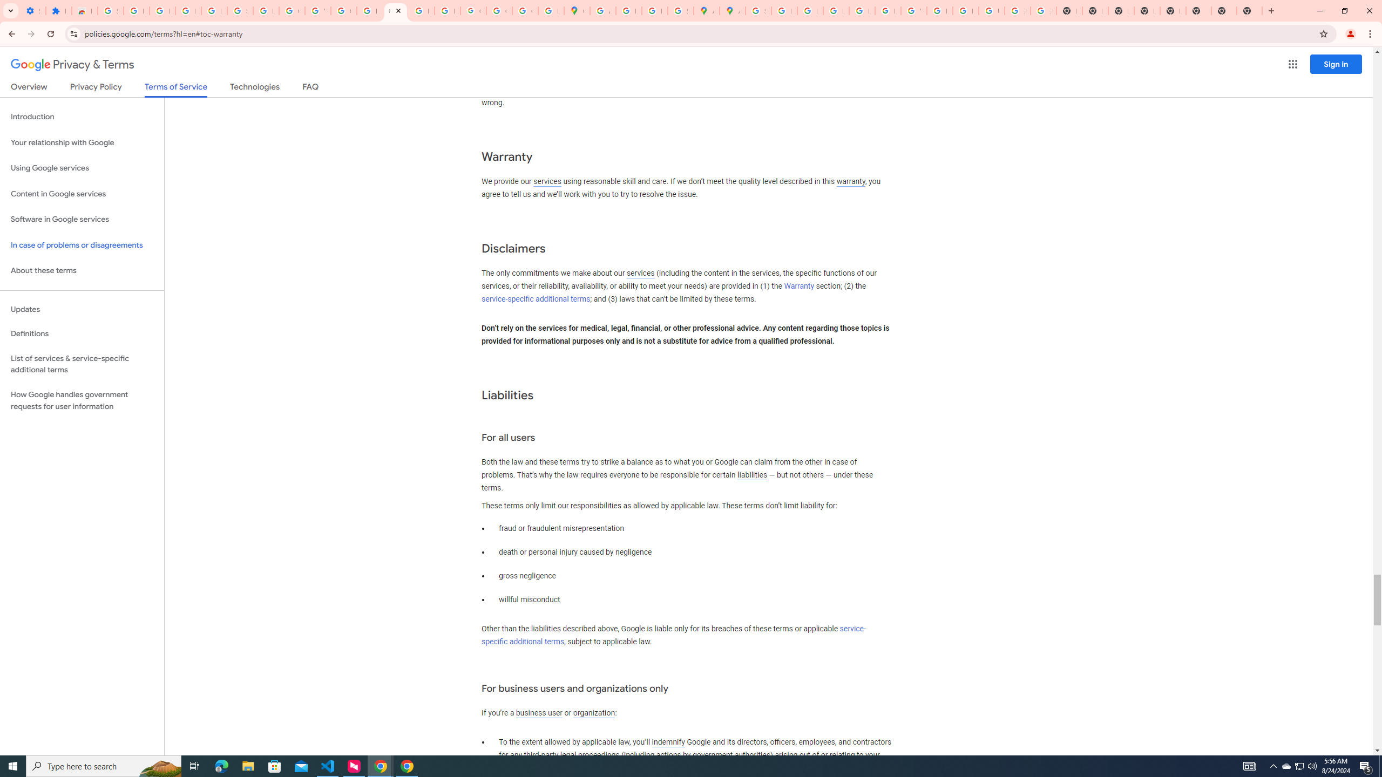 The image size is (1382, 777). Describe the element at coordinates (311, 88) in the screenshot. I see `FAQ` at that location.